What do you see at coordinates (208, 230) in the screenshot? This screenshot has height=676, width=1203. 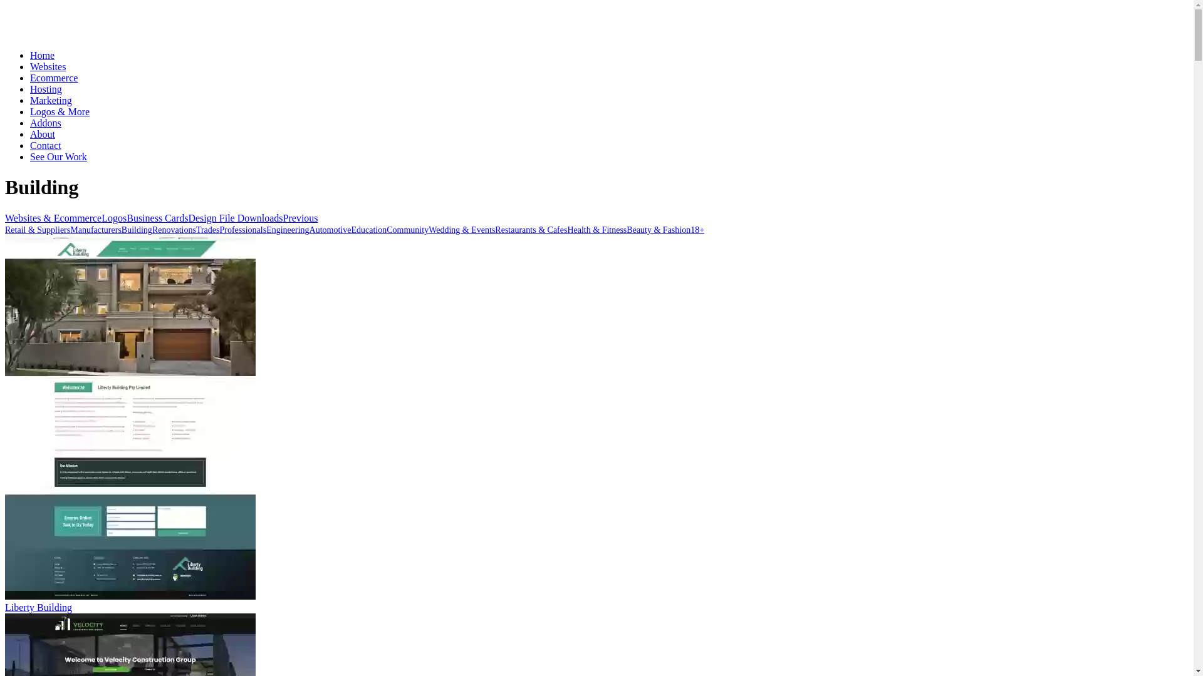 I see `Trades` at bounding box center [208, 230].